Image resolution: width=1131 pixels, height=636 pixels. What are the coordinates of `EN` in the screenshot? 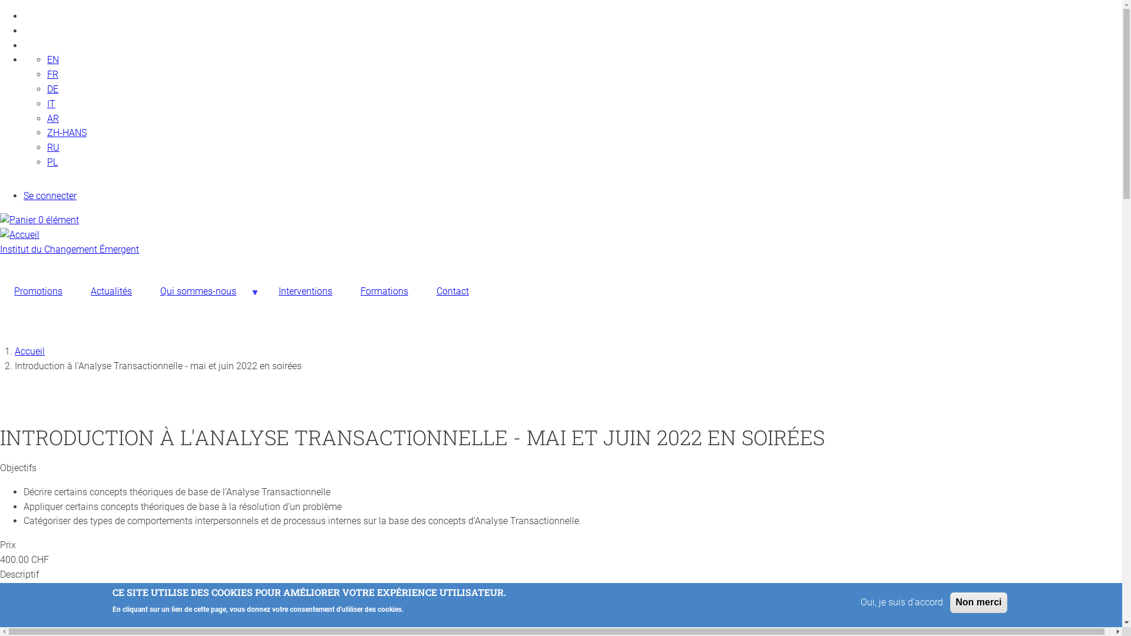 It's located at (53, 60).